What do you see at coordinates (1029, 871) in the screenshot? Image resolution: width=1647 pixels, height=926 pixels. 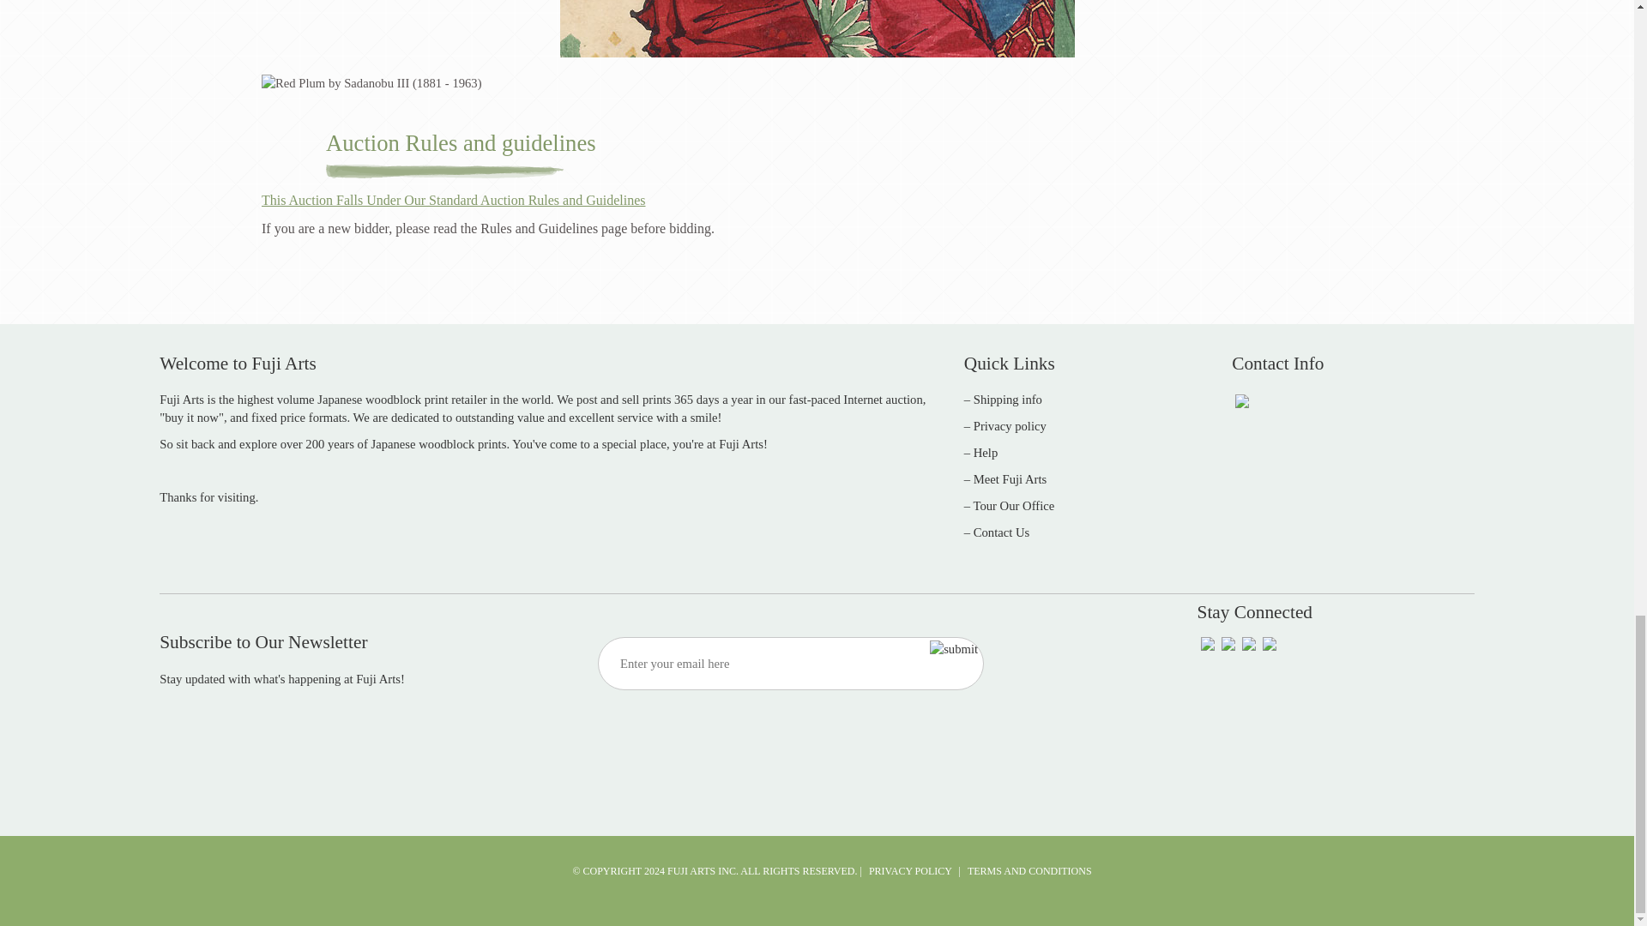 I see `TERMS AND CONDITIONS` at bounding box center [1029, 871].